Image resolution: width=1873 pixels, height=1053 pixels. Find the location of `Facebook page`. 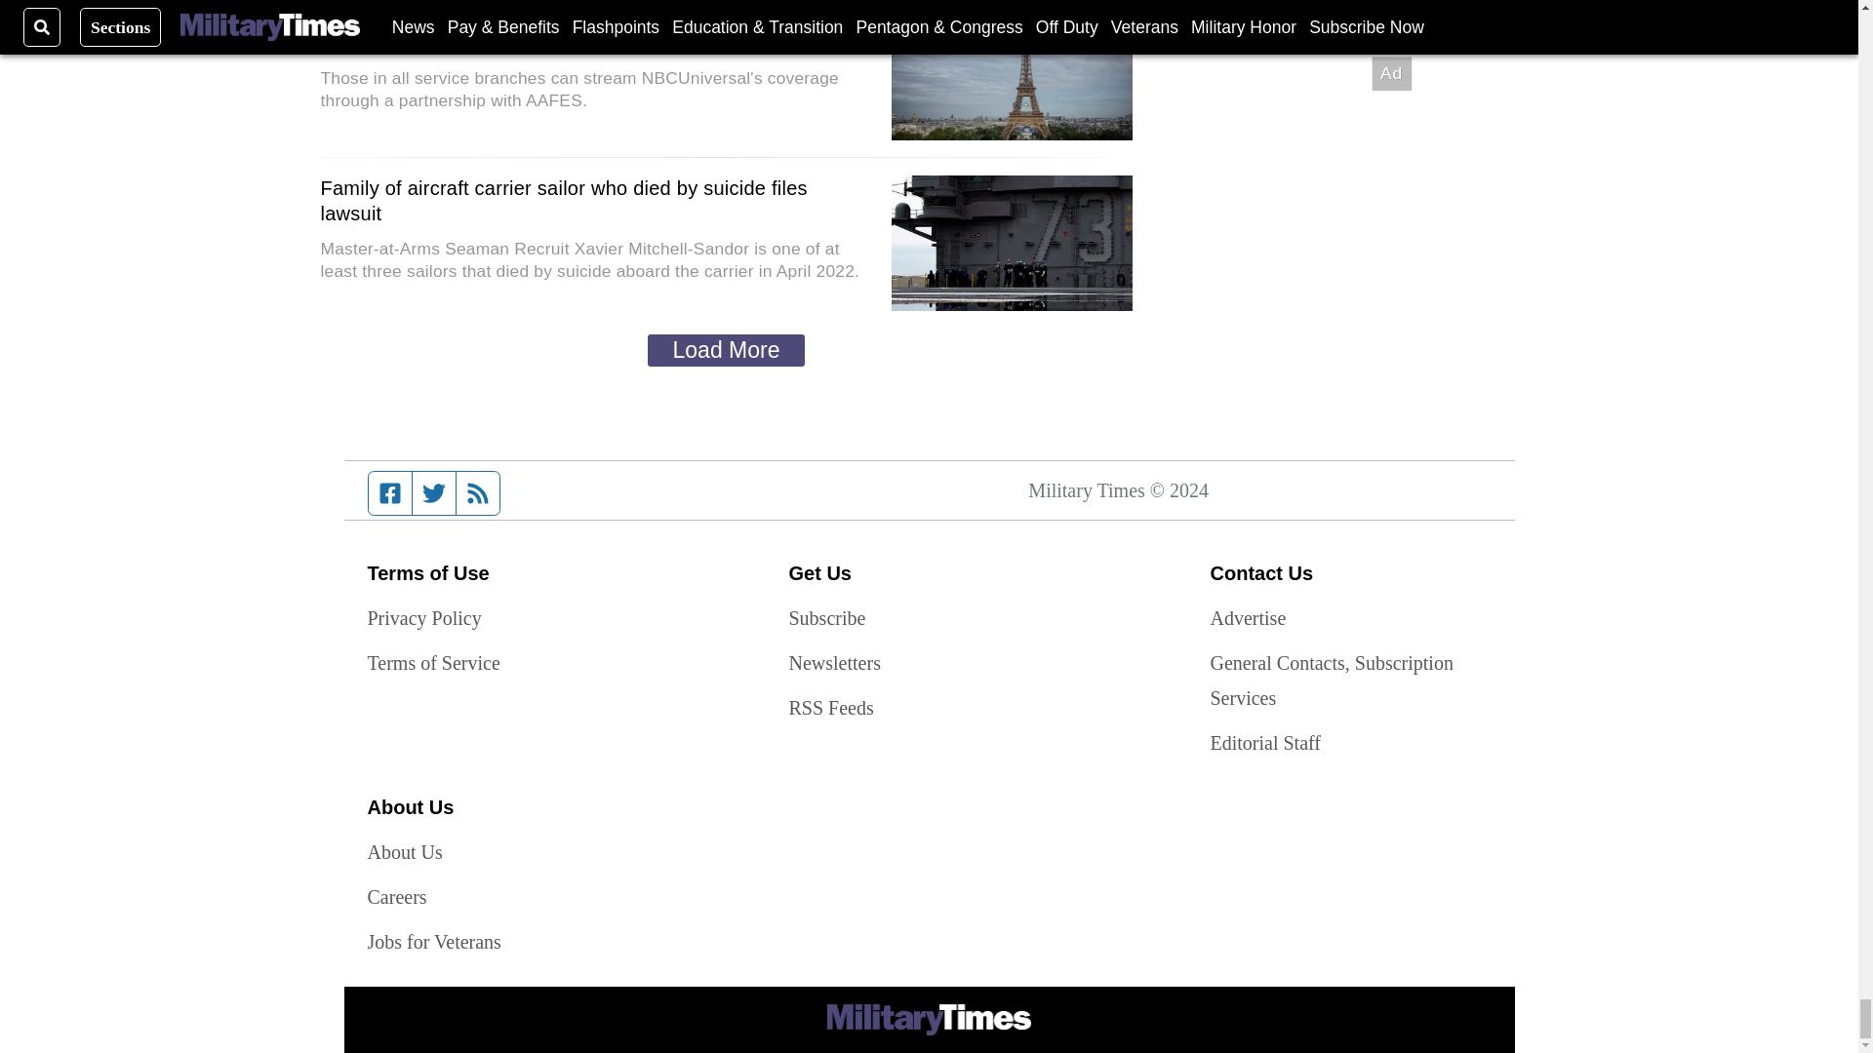

Facebook page is located at coordinates (390, 493).